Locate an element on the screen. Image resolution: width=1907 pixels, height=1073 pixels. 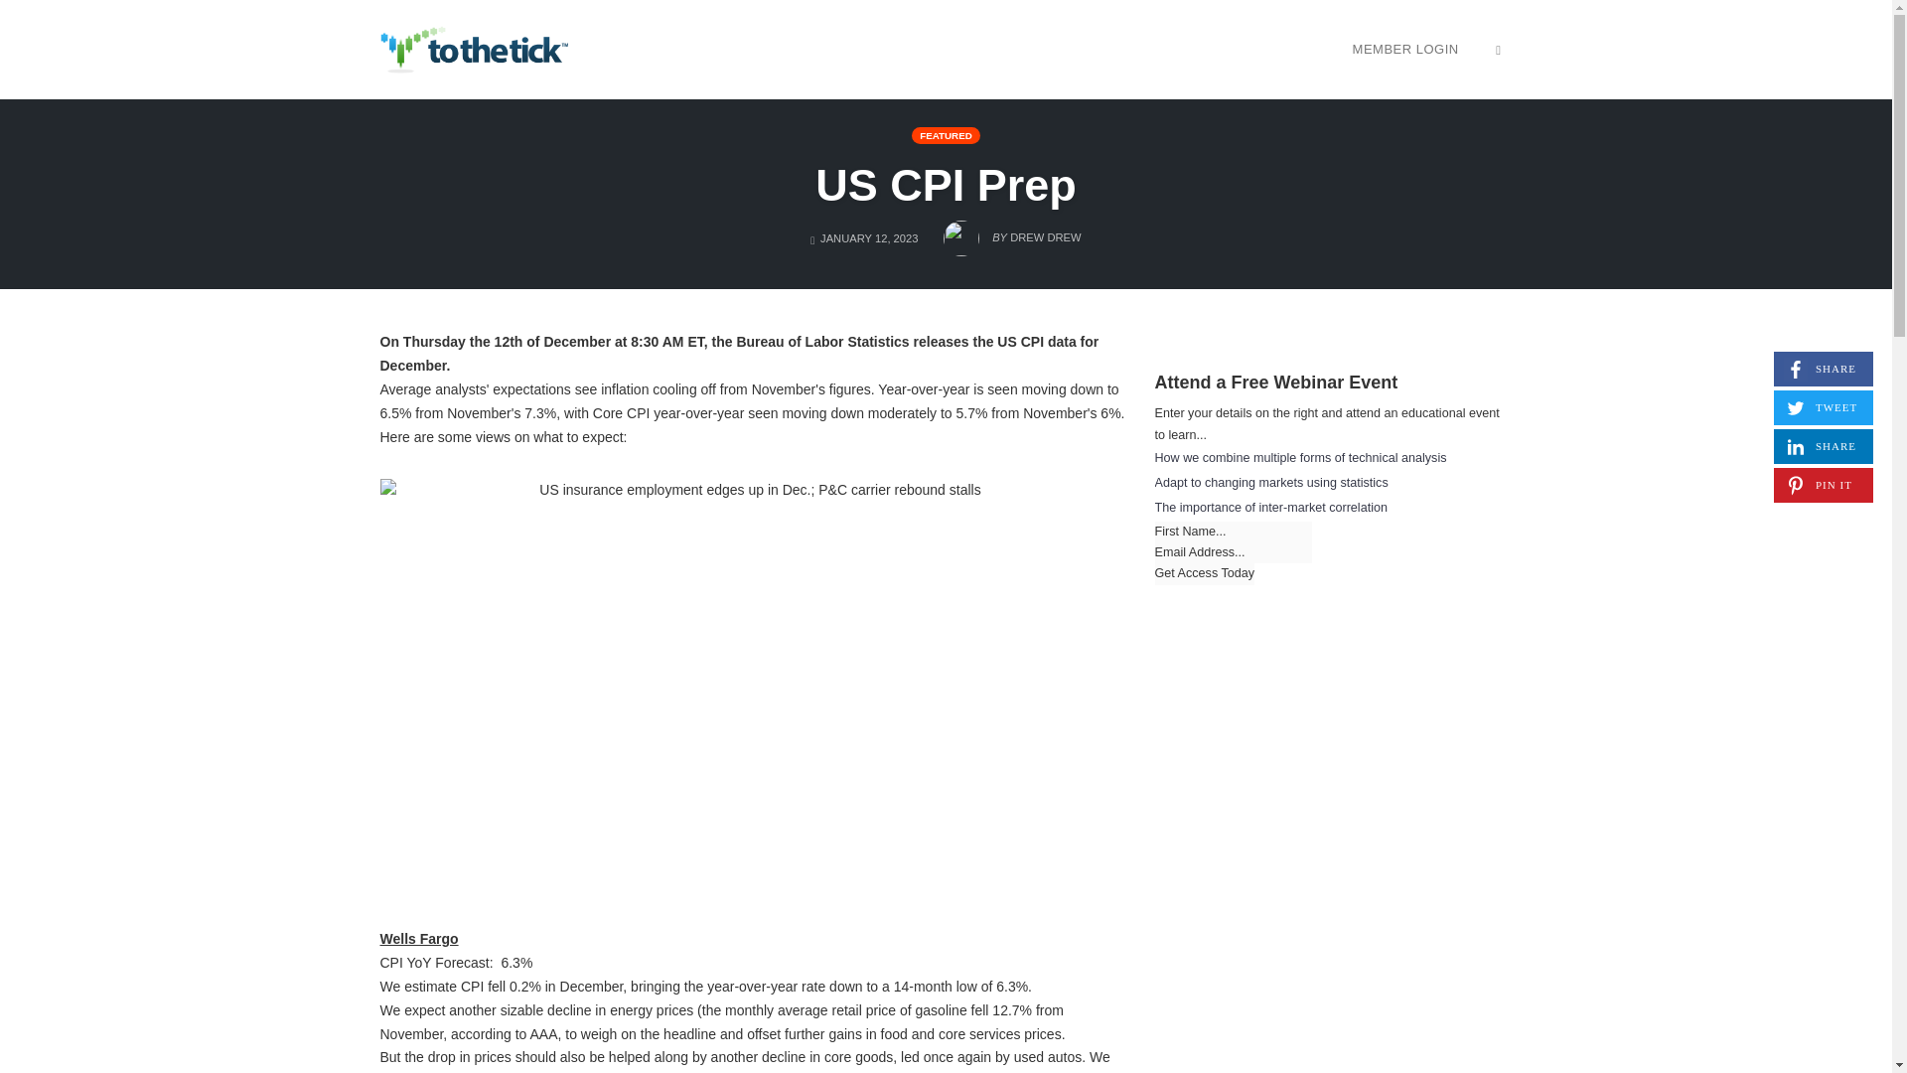
Email Address... is located at coordinates (1406, 49).